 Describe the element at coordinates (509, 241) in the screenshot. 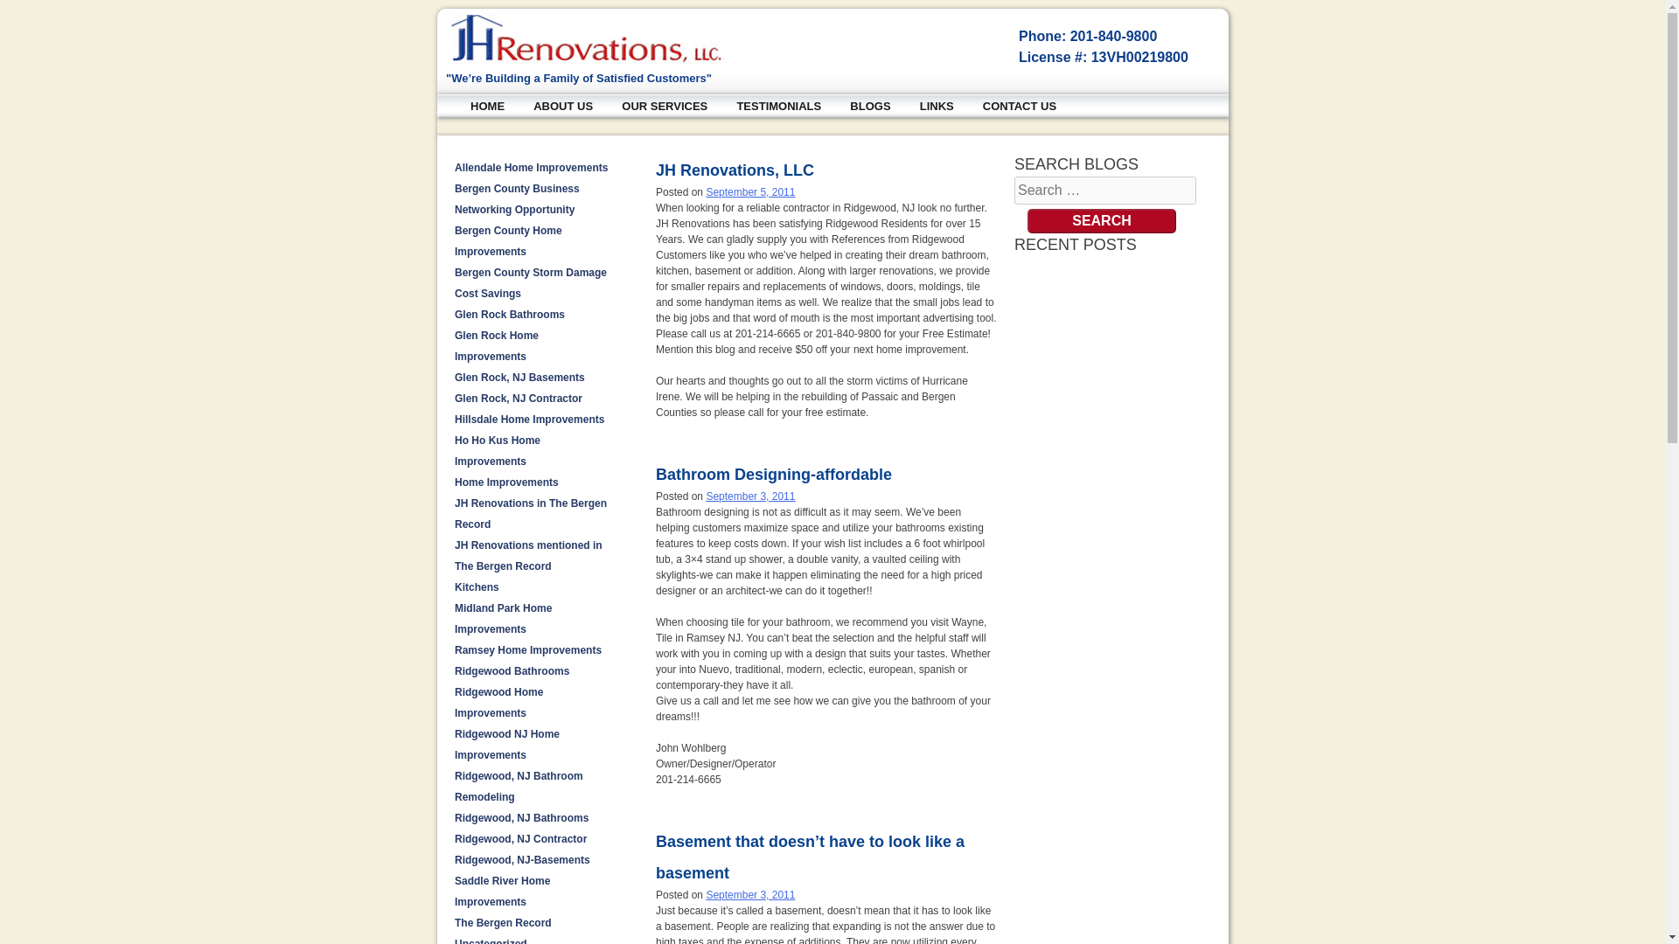

I see `Bergen County Home Improvements` at that location.